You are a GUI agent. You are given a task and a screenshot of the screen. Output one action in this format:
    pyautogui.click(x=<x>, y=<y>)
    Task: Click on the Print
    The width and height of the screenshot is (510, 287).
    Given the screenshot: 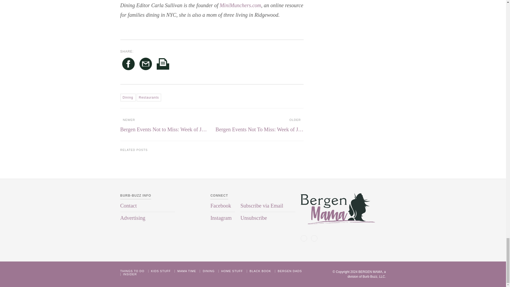 What is the action you would take?
    pyautogui.click(x=163, y=65)
    